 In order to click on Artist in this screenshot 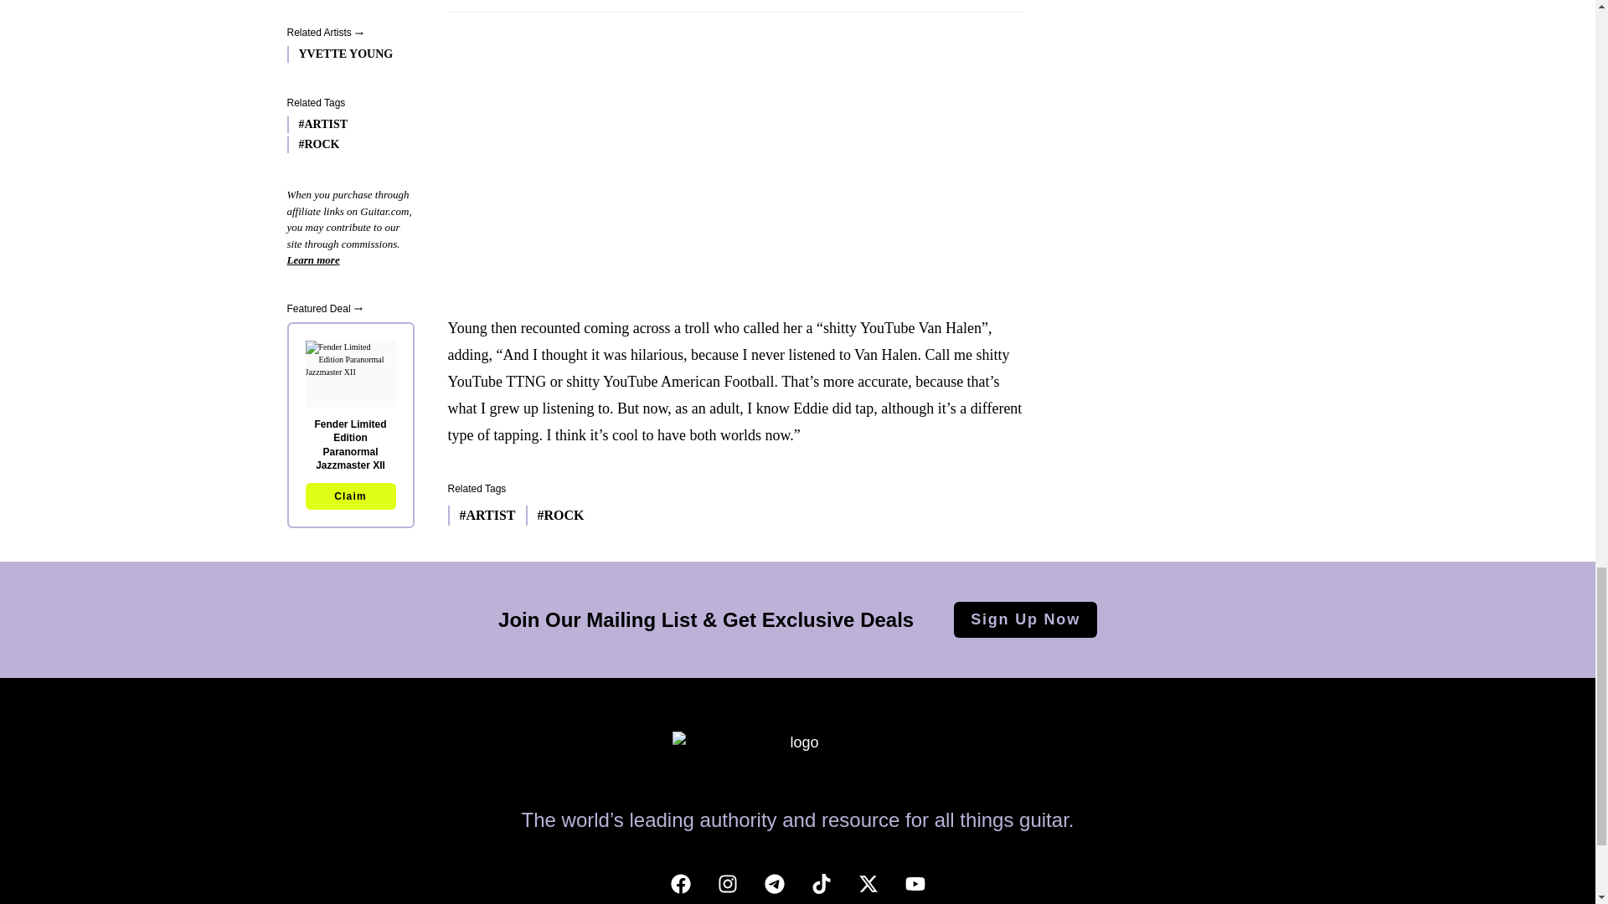, I will do `click(481, 515)`.